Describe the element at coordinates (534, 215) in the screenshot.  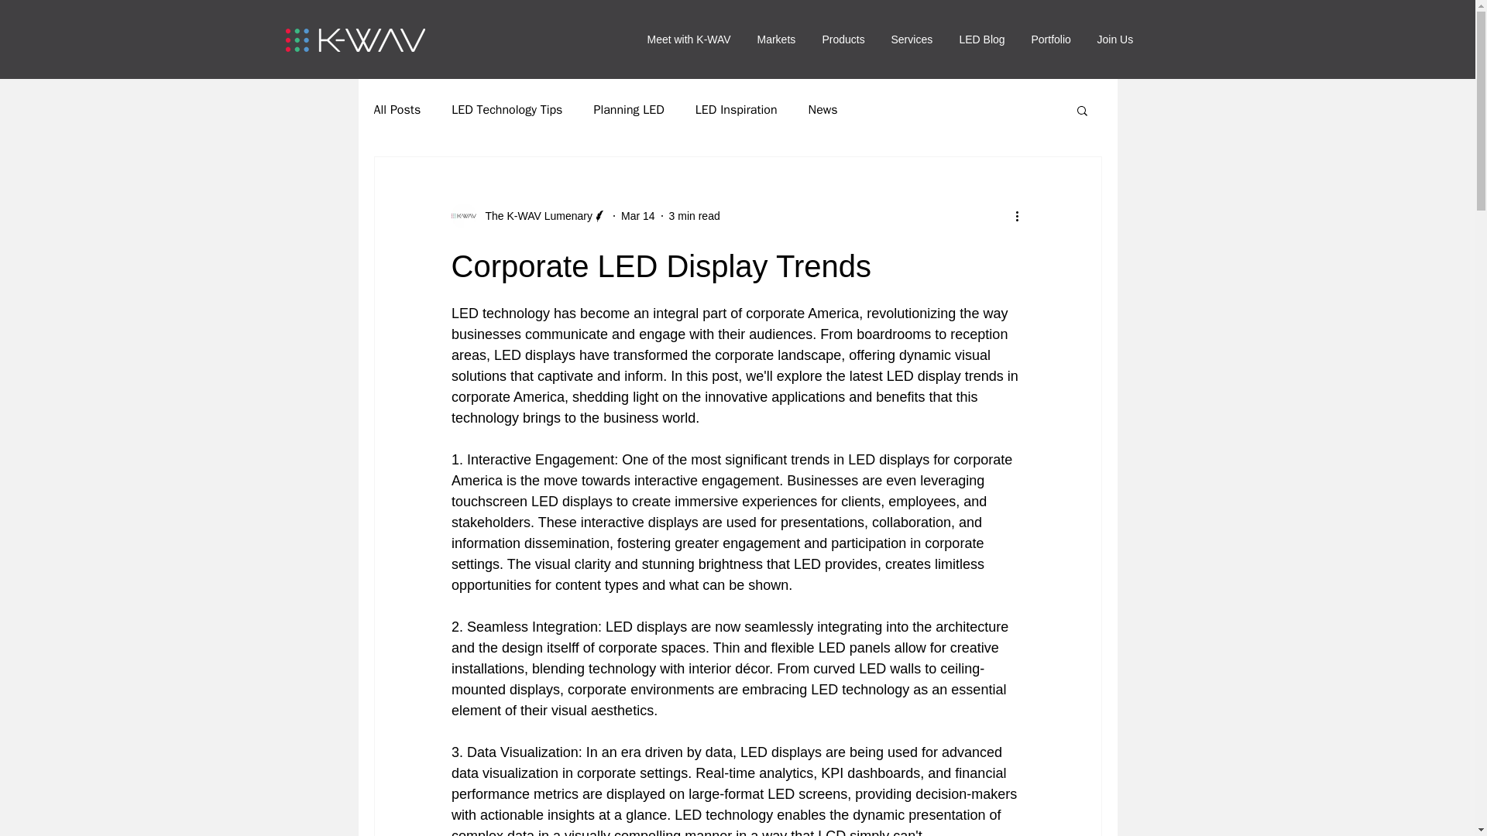
I see `The K-WAV Lumenary ` at that location.